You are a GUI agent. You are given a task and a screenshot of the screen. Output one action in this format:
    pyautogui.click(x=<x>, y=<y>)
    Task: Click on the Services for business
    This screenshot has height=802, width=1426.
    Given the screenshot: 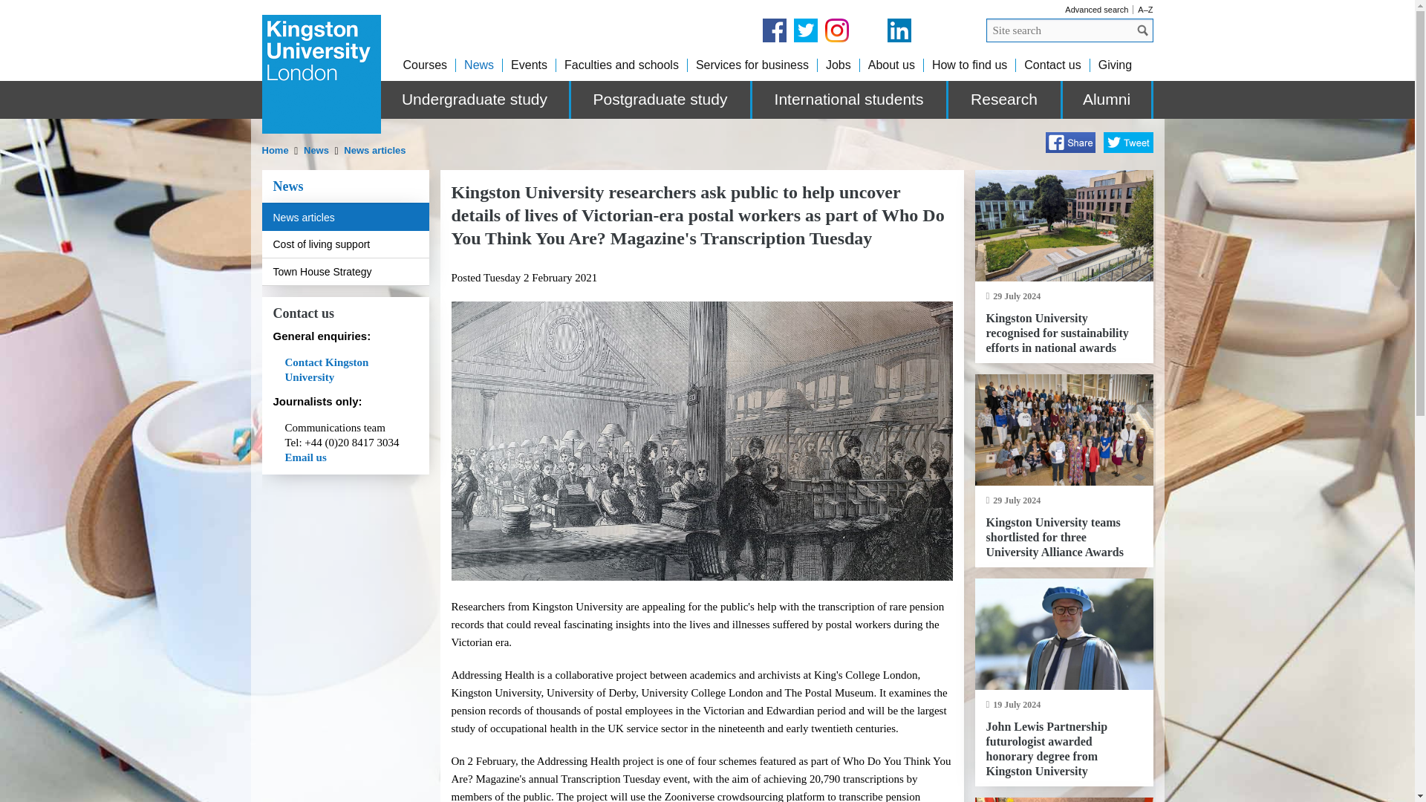 What is the action you would take?
    pyautogui.click(x=752, y=65)
    